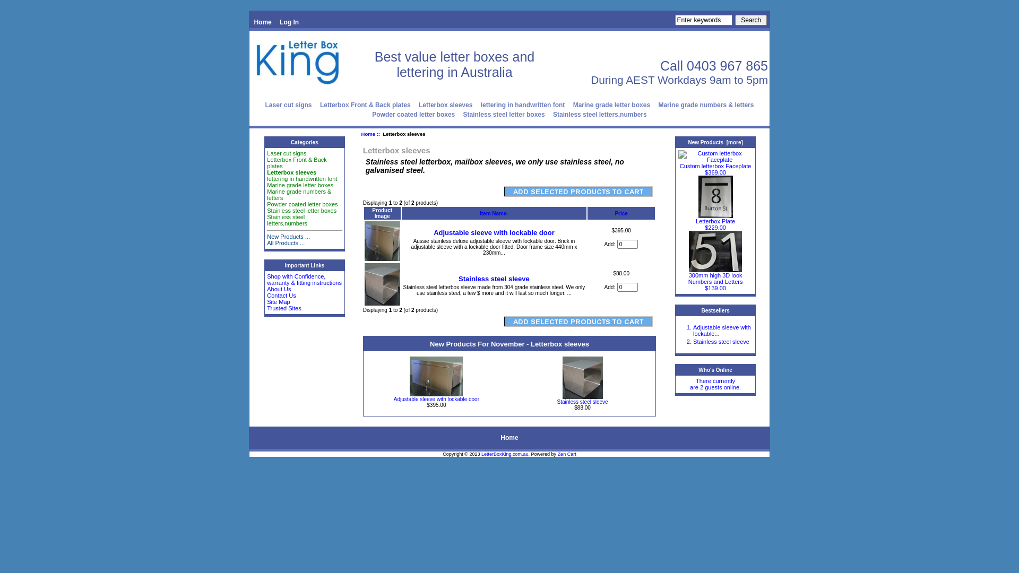  What do you see at coordinates (715, 251) in the screenshot?
I see ` 300mm high 3D look Numbers and Letters ` at bounding box center [715, 251].